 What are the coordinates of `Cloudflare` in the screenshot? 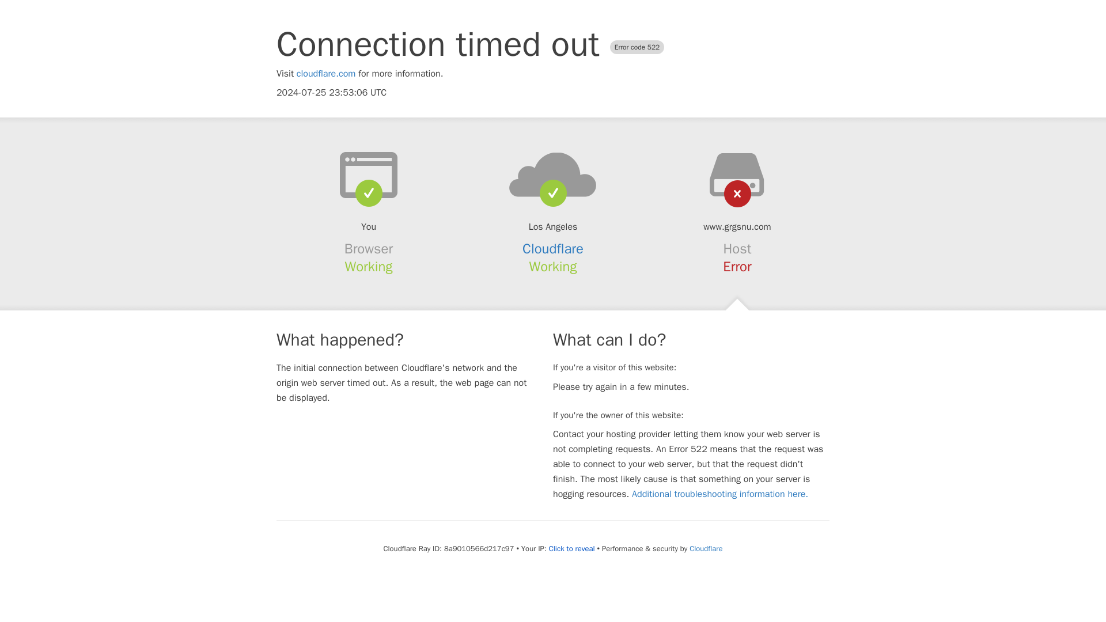 It's located at (705, 548).